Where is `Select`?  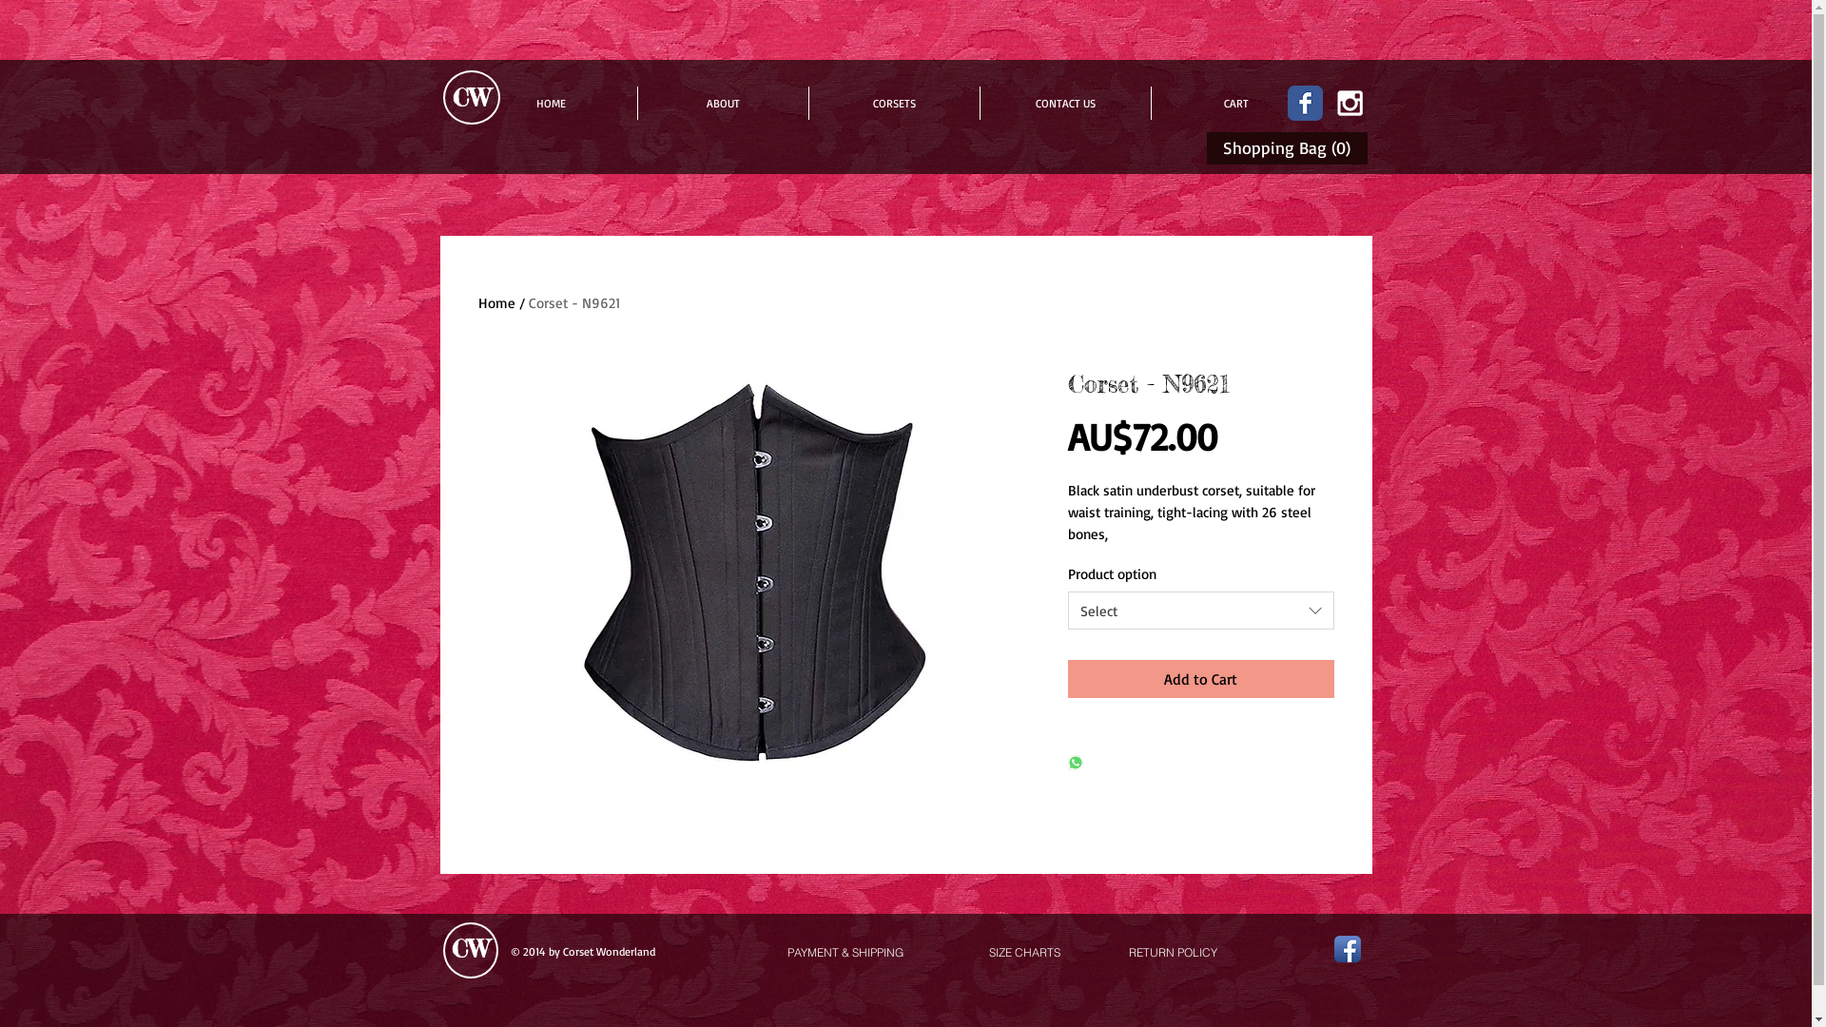 Select is located at coordinates (1200, 610).